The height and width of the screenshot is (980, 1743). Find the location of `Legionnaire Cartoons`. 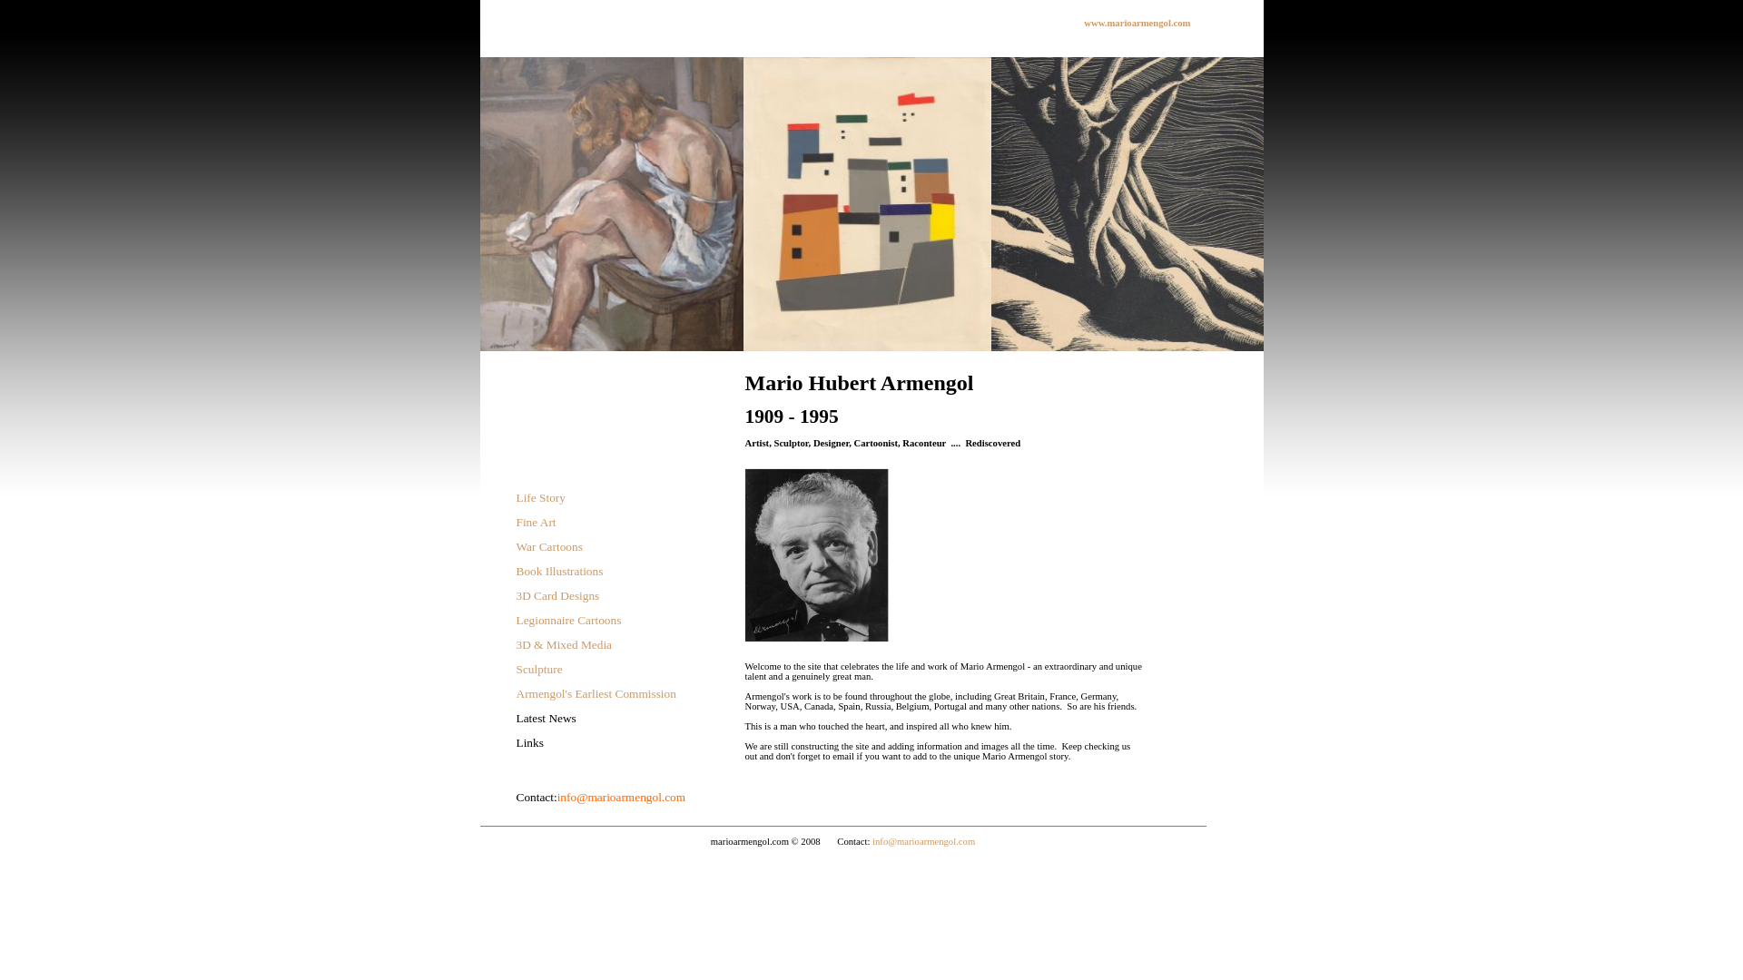

Legionnaire Cartoons is located at coordinates (568, 621).